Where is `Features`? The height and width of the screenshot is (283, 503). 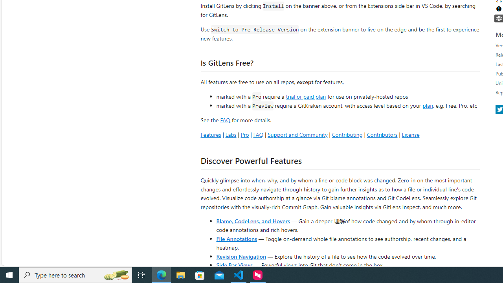
Features is located at coordinates (211, 134).